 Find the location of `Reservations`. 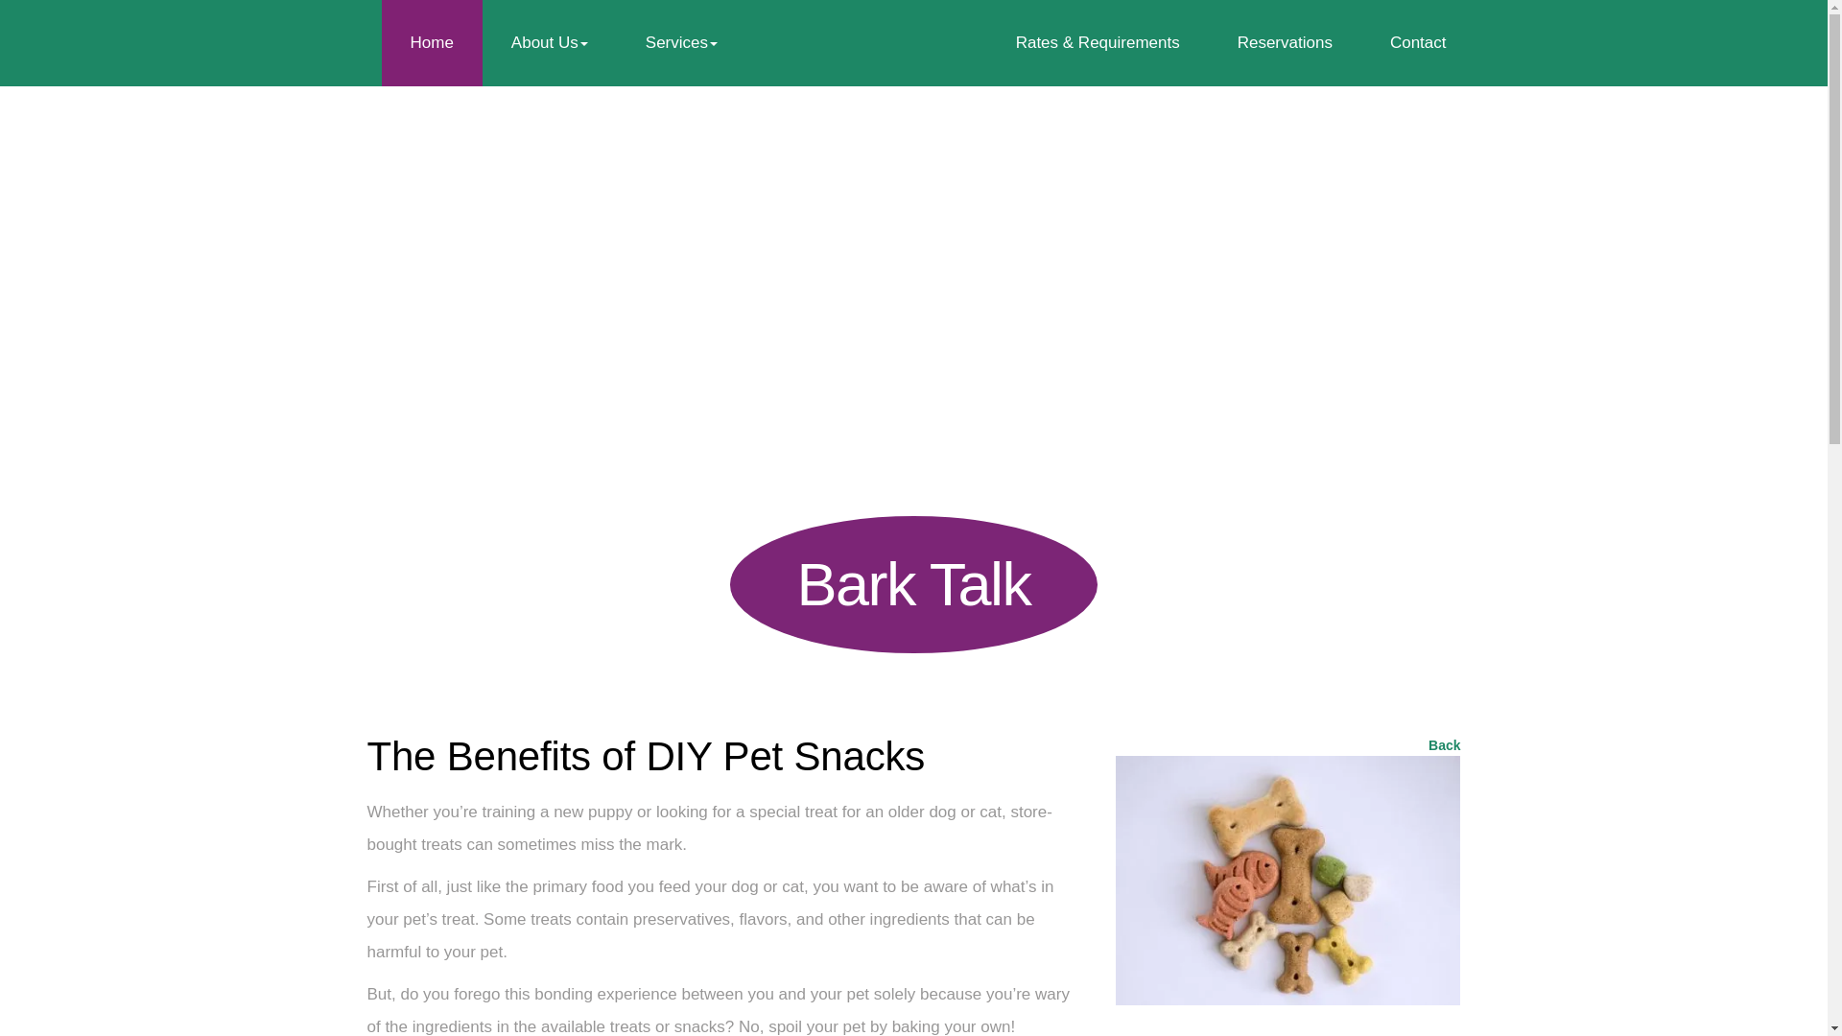

Reservations is located at coordinates (1284, 42).